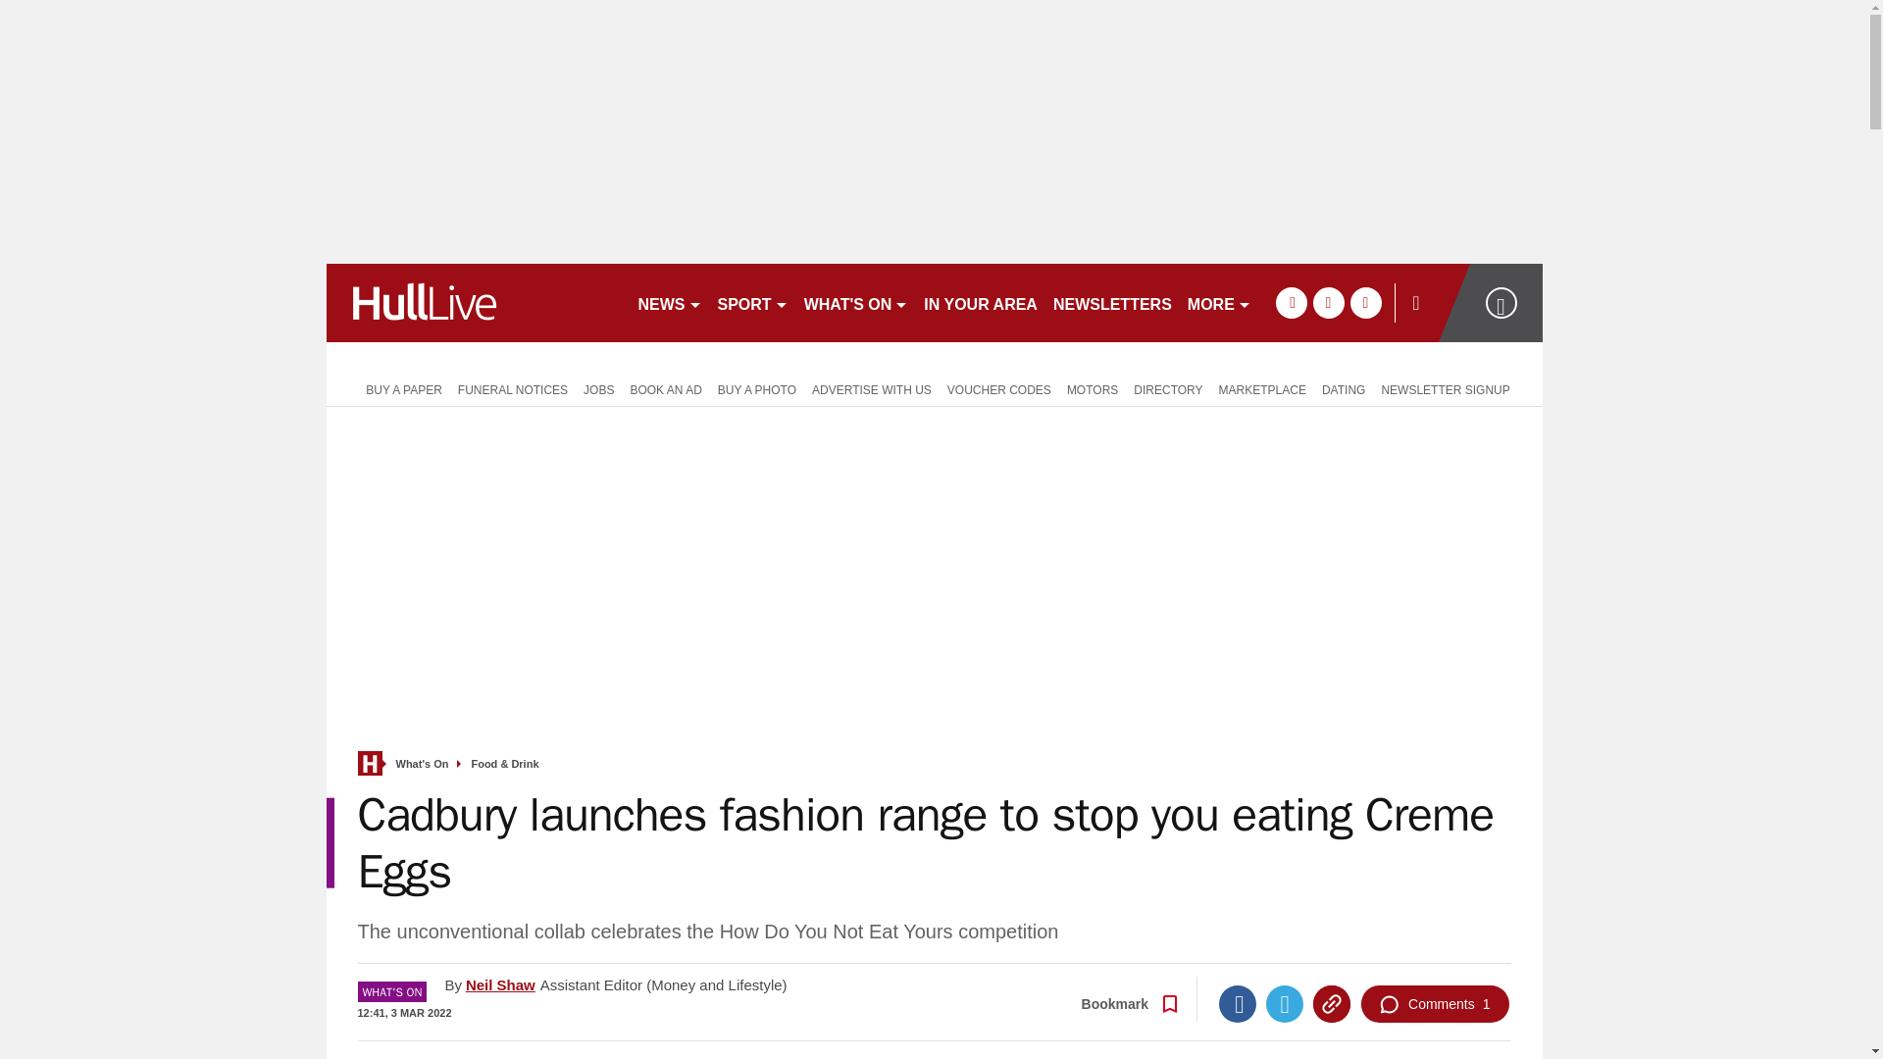 The width and height of the screenshot is (1883, 1059). What do you see at coordinates (1220, 302) in the screenshot?
I see `MORE` at bounding box center [1220, 302].